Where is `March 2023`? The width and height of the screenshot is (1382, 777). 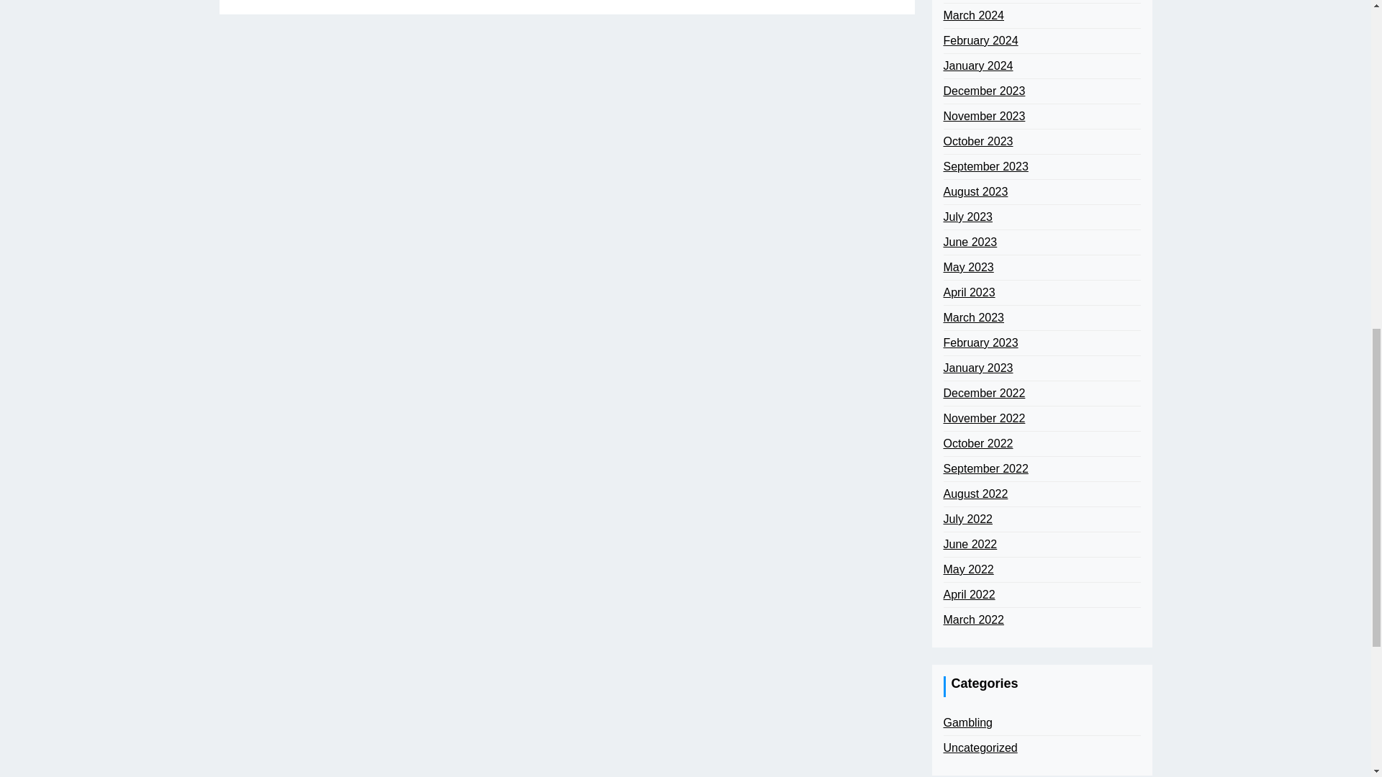 March 2023 is located at coordinates (973, 317).